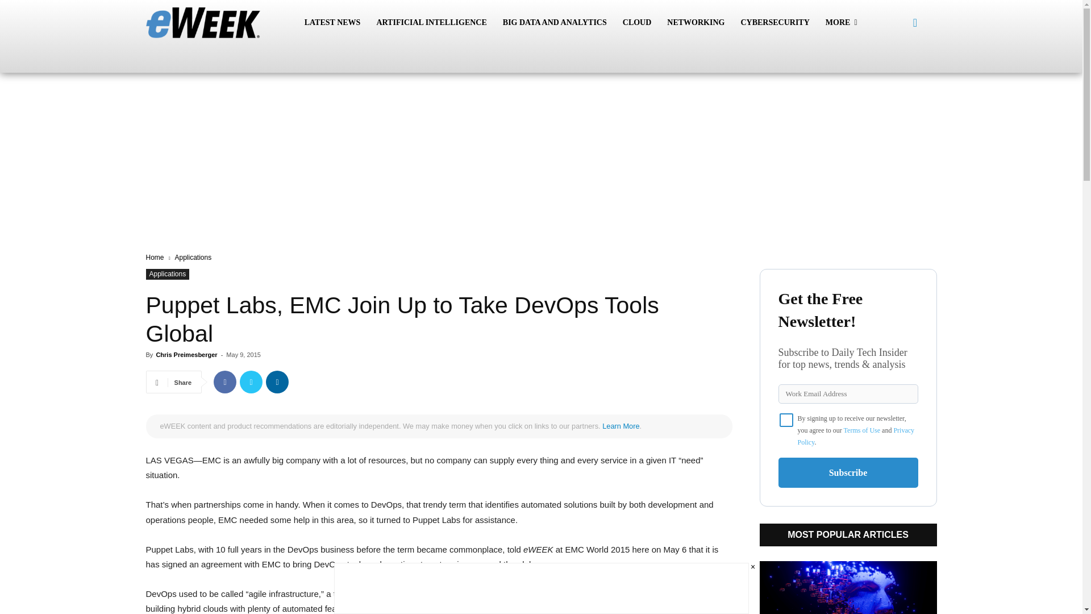  Describe the element at coordinates (251, 382) in the screenshot. I see `Twitter` at that location.